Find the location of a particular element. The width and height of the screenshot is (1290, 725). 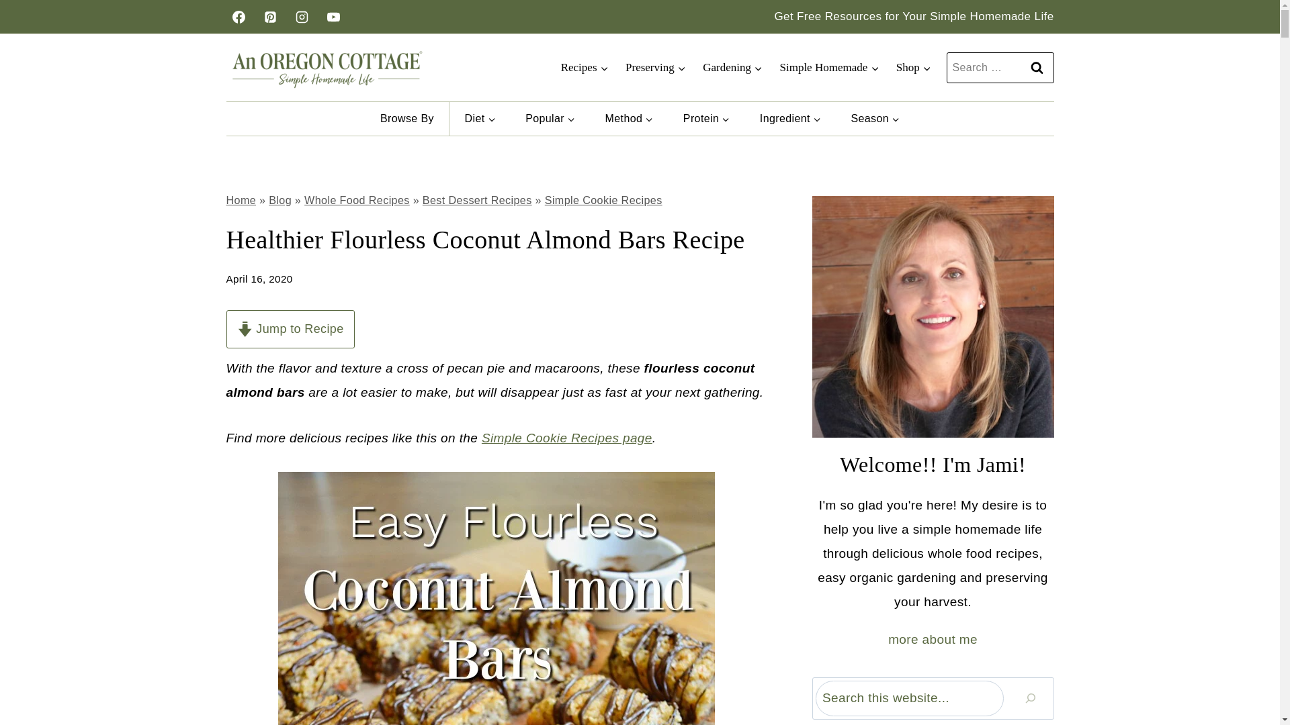

Simple Homemade is located at coordinates (829, 67).